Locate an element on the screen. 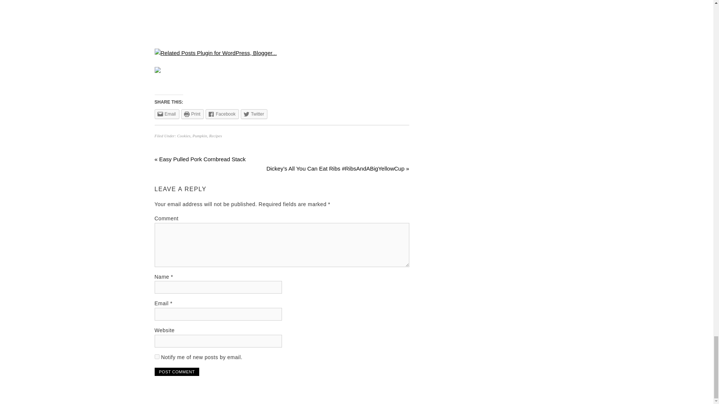  Click to share on Twitter is located at coordinates (254, 114).